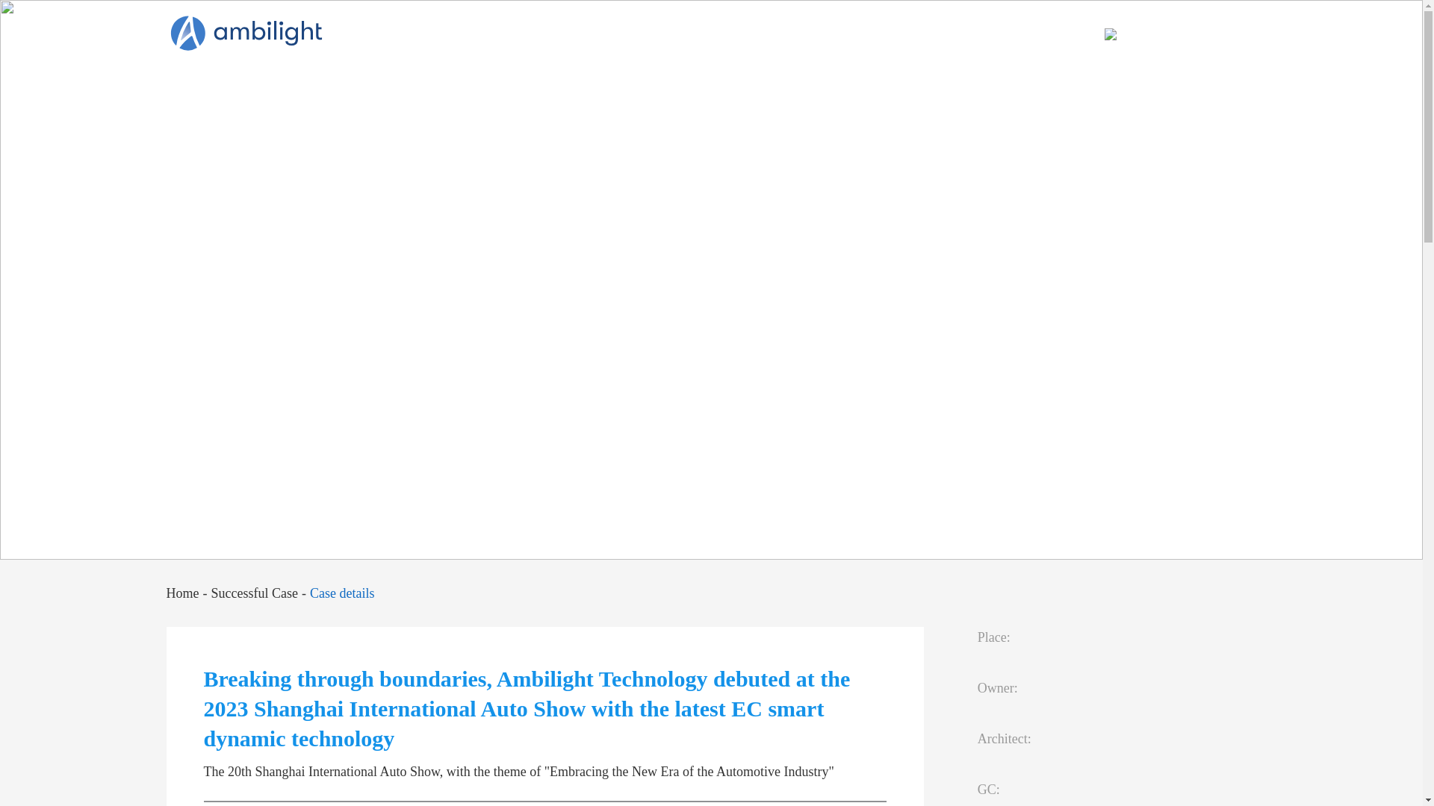 The width and height of the screenshot is (1434, 806). What do you see at coordinates (342, 593) in the screenshot?
I see `Case details` at bounding box center [342, 593].